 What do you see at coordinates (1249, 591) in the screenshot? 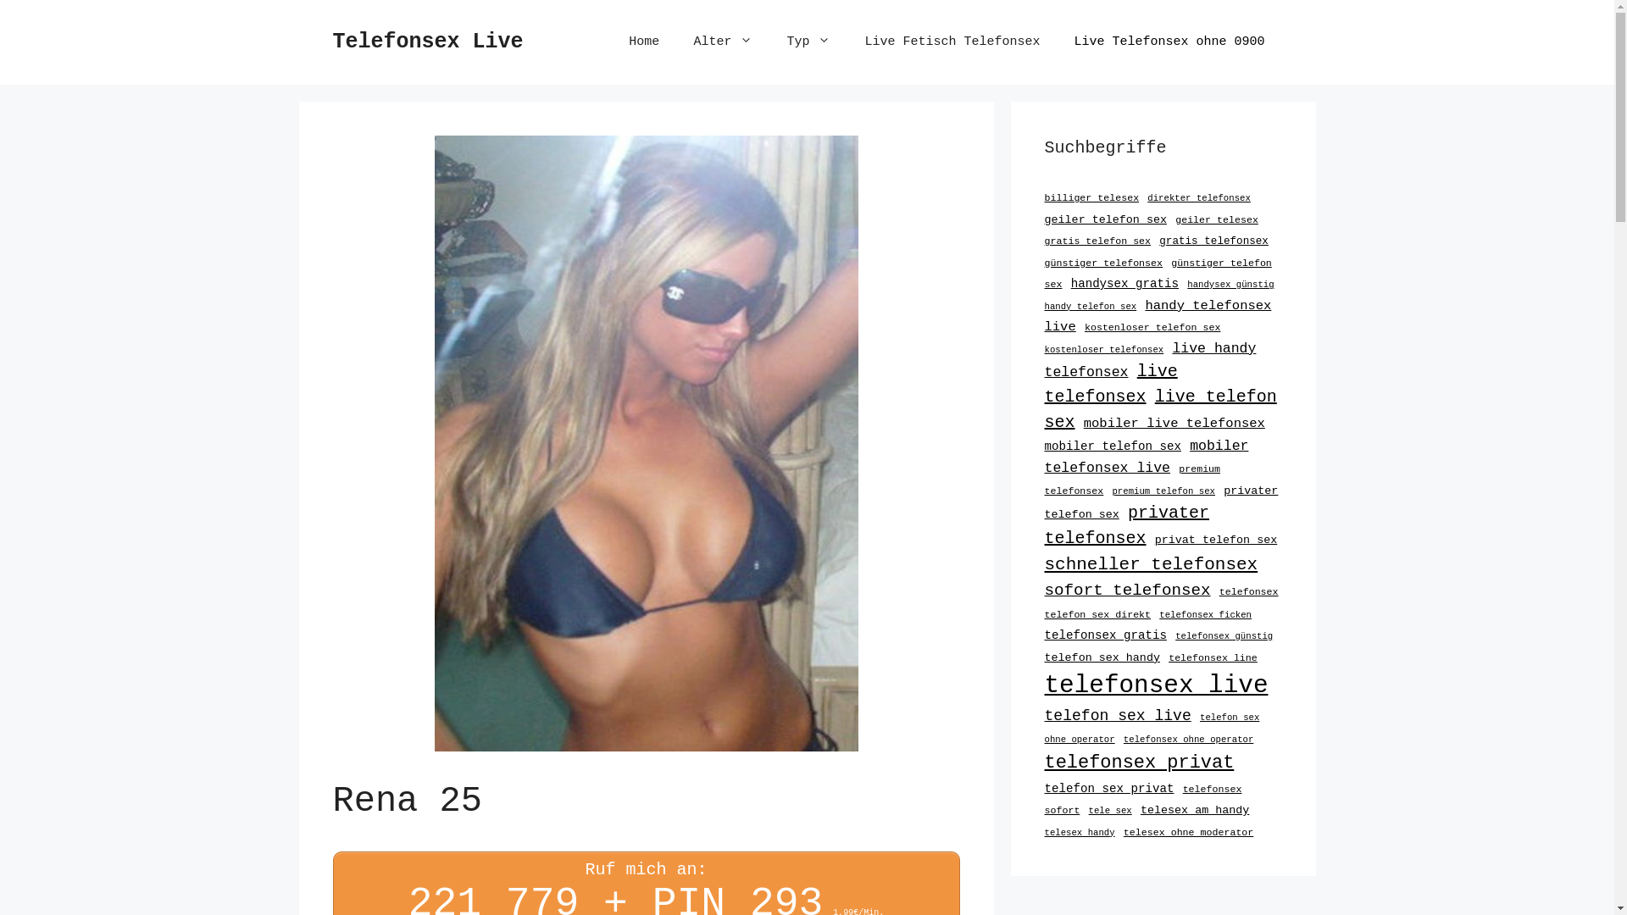
I see `telefonsex` at bounding box center [1249, 591].